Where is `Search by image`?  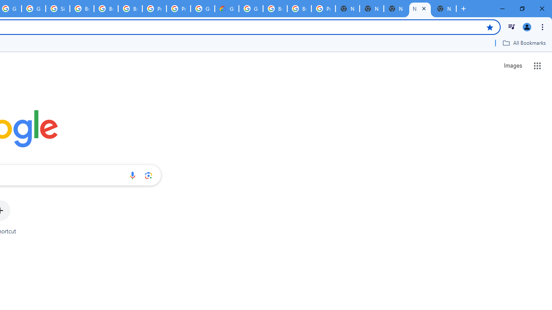 Search by image is located at coordinates (148, 175).